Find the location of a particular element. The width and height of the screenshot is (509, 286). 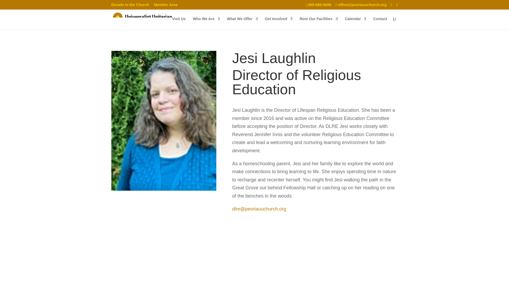

Member Area is located at coordinates (165, 6).